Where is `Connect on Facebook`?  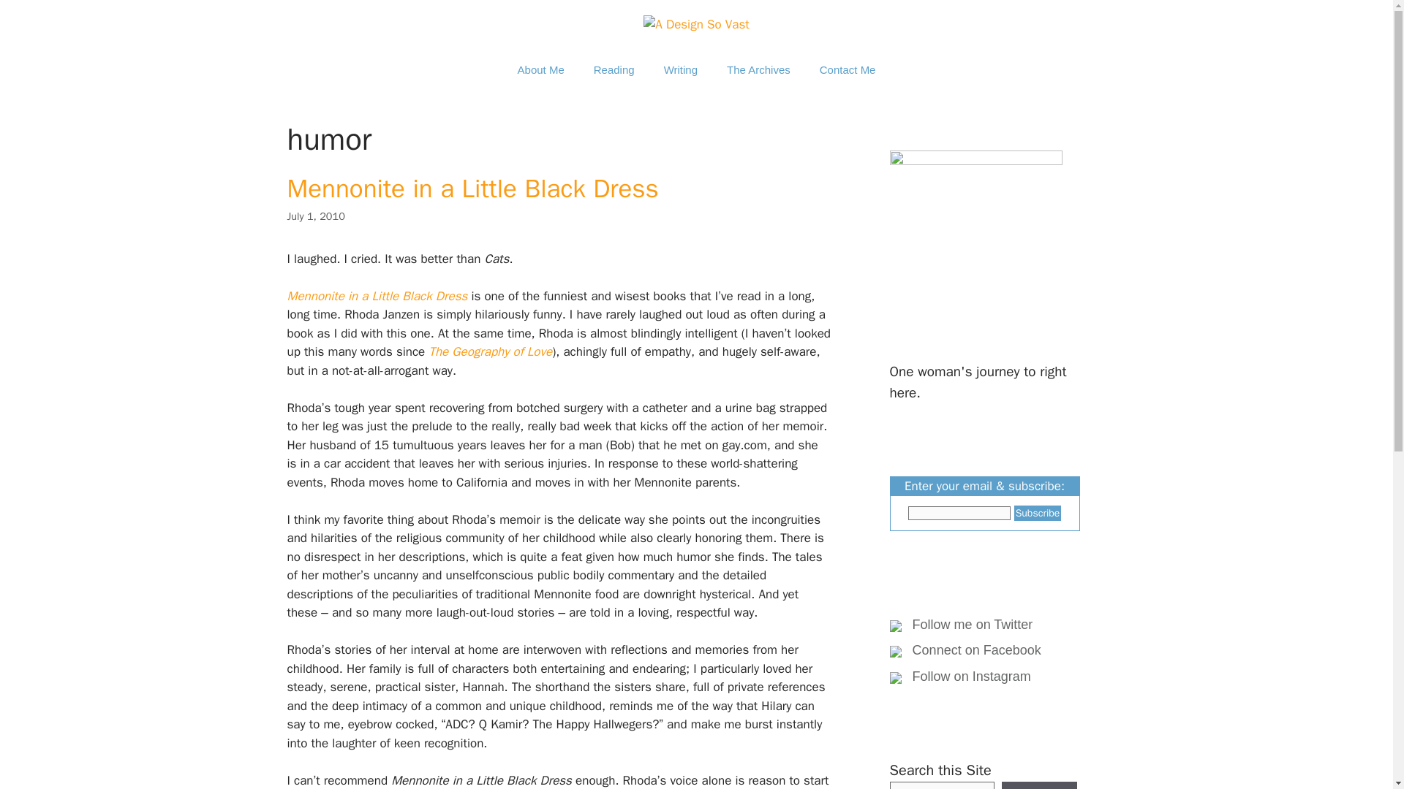
Connect on Facebook is located at coordinates (973, 650).